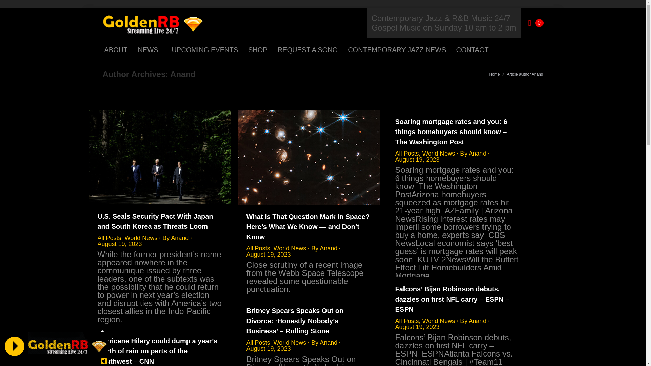 This screenshot has width=651, height=366. What do you see at coordinates (536, 23) in the screenshot?
I see ` 0` at bounding box center [536, 23].